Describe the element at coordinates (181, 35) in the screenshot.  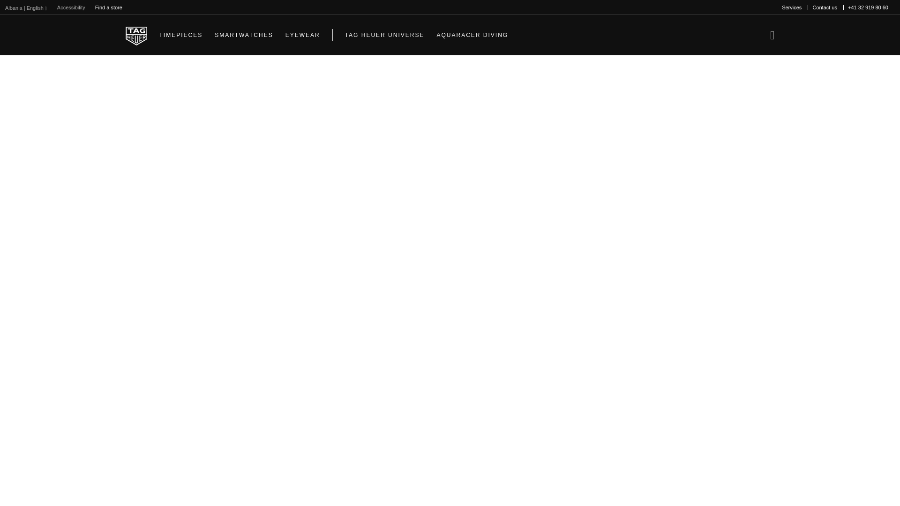
I see `TIMEPIECES` at that location.